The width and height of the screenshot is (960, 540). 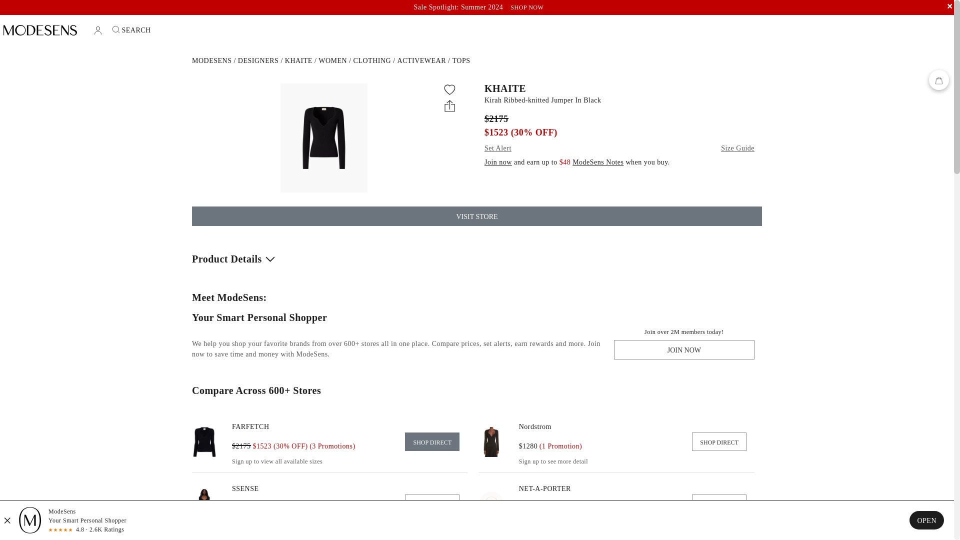 What do you see at coordinates (211, 60) in the screenshot?
I see `ModeSens` at bounding box center [211, 60].